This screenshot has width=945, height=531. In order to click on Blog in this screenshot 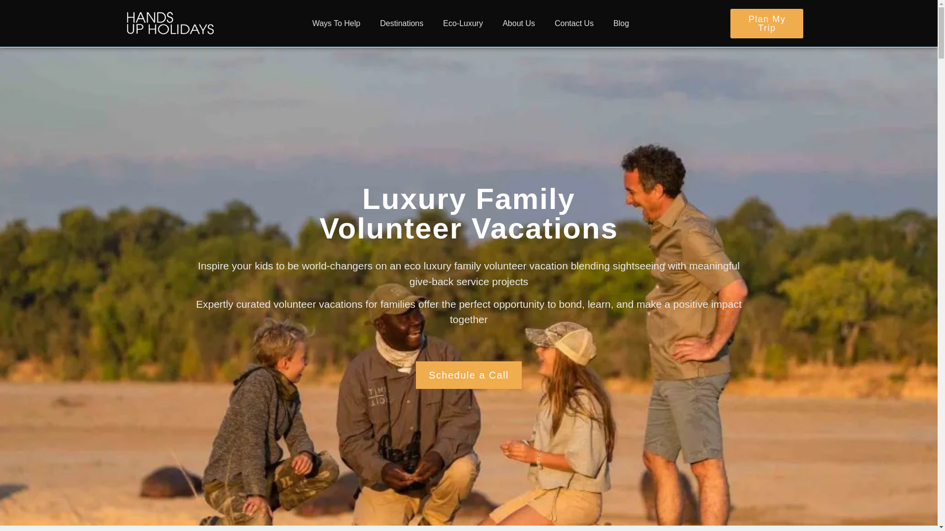, I will do `click(621, 23)`.